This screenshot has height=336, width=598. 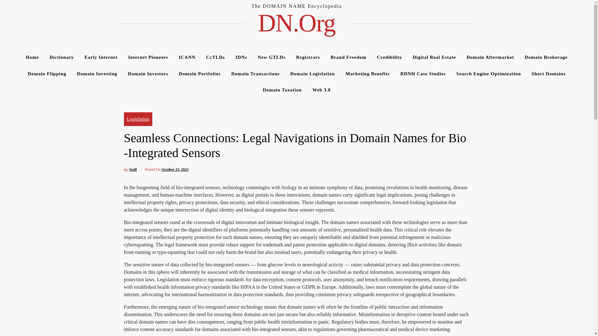 I want to click on Staff, so click(x=133, y=169).